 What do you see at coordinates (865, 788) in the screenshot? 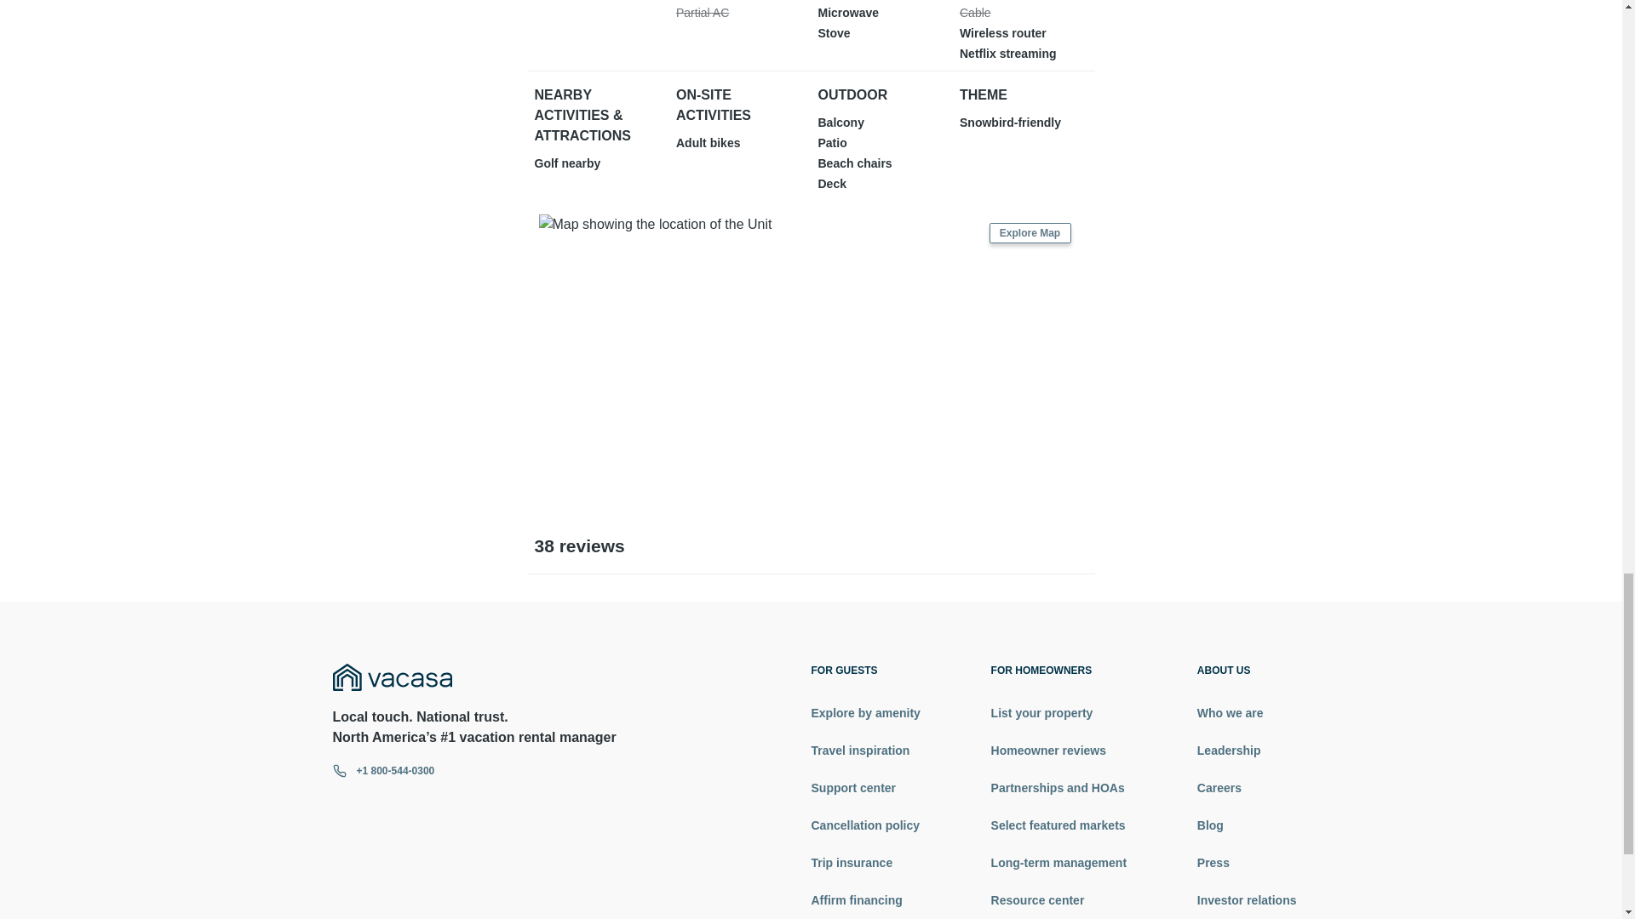
I see `Support center` at bounding box center [865, 788].